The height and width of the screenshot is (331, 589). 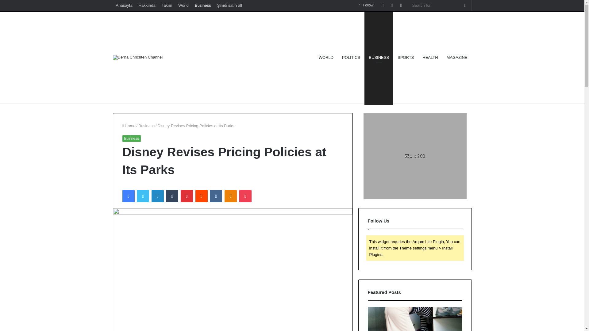 I want to click on Facebook, so click(x=128, y=196).